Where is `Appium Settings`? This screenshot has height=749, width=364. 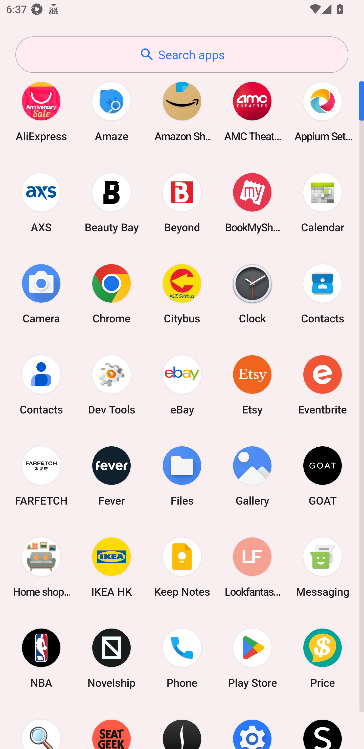 Appium Settings is located at coordinates (323, 111).